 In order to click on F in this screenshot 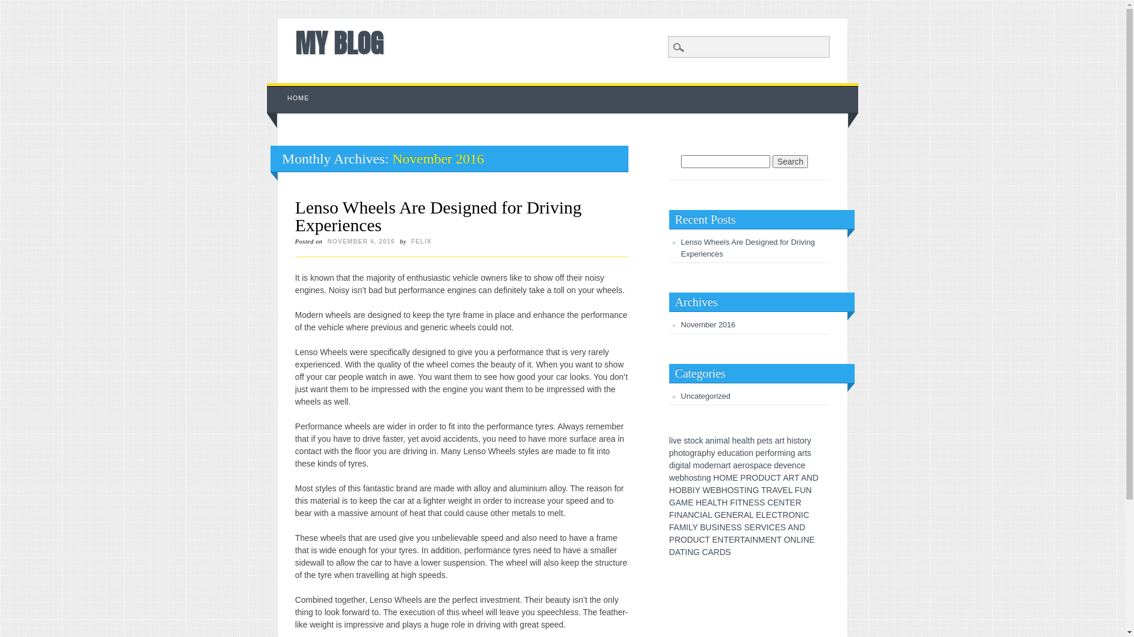, I will do `click(797, 490)`.